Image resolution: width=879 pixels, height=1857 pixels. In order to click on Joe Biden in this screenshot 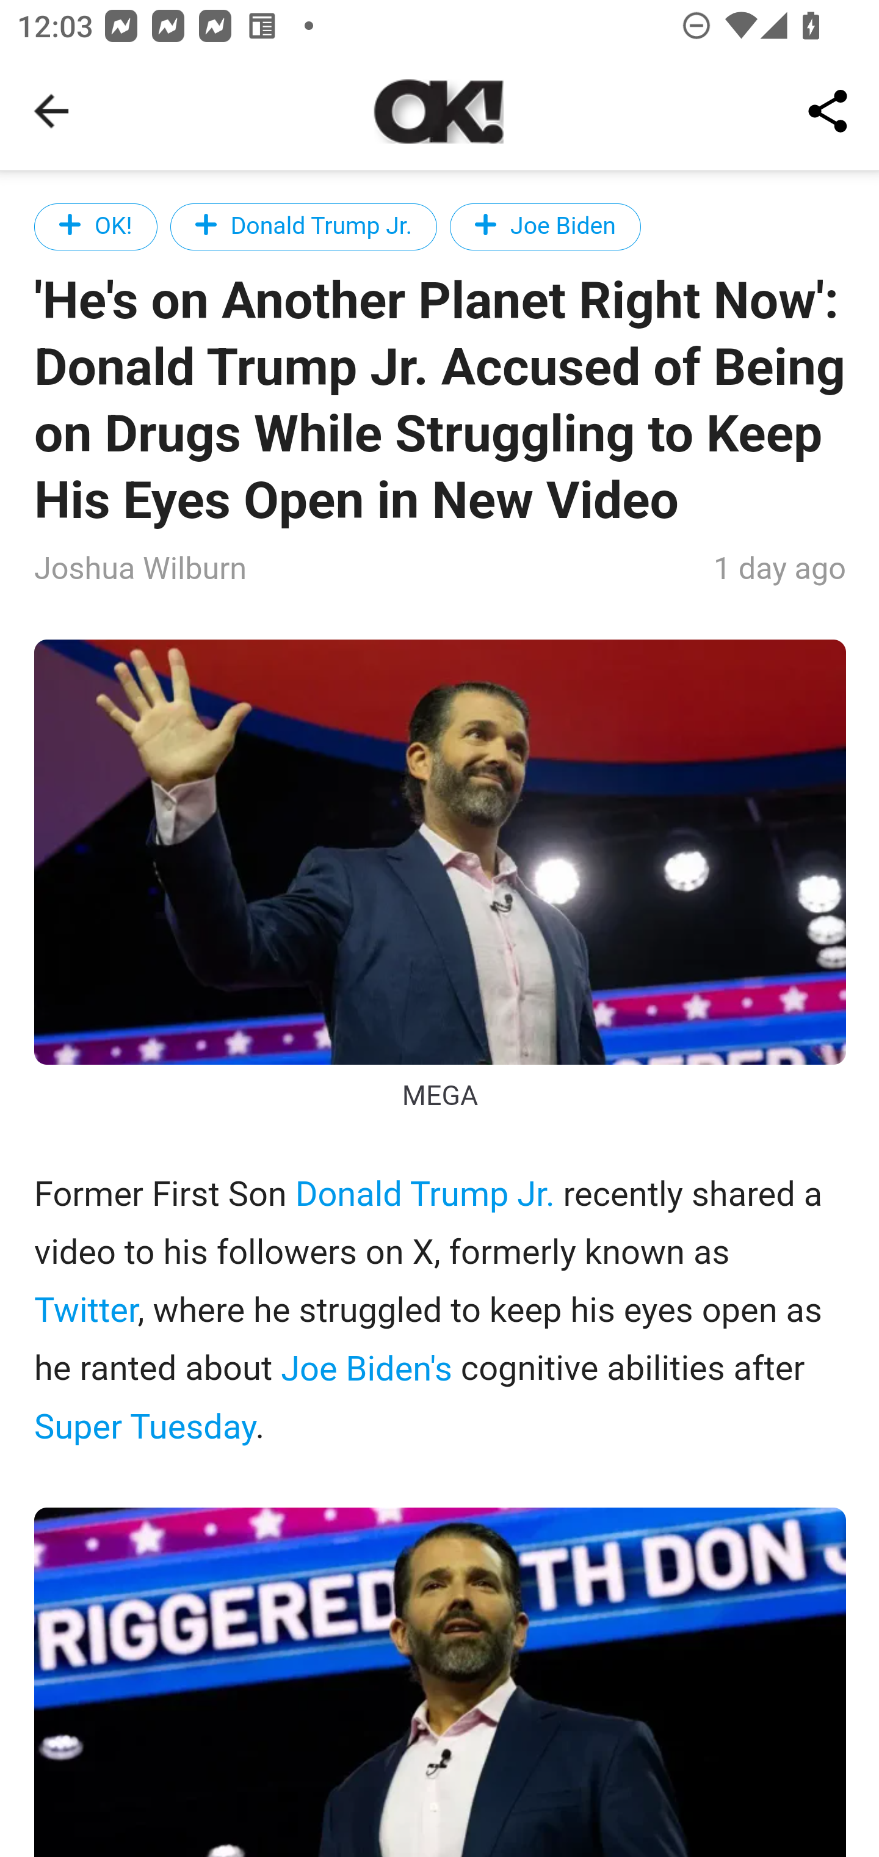, I will do `click(544, 226)`.